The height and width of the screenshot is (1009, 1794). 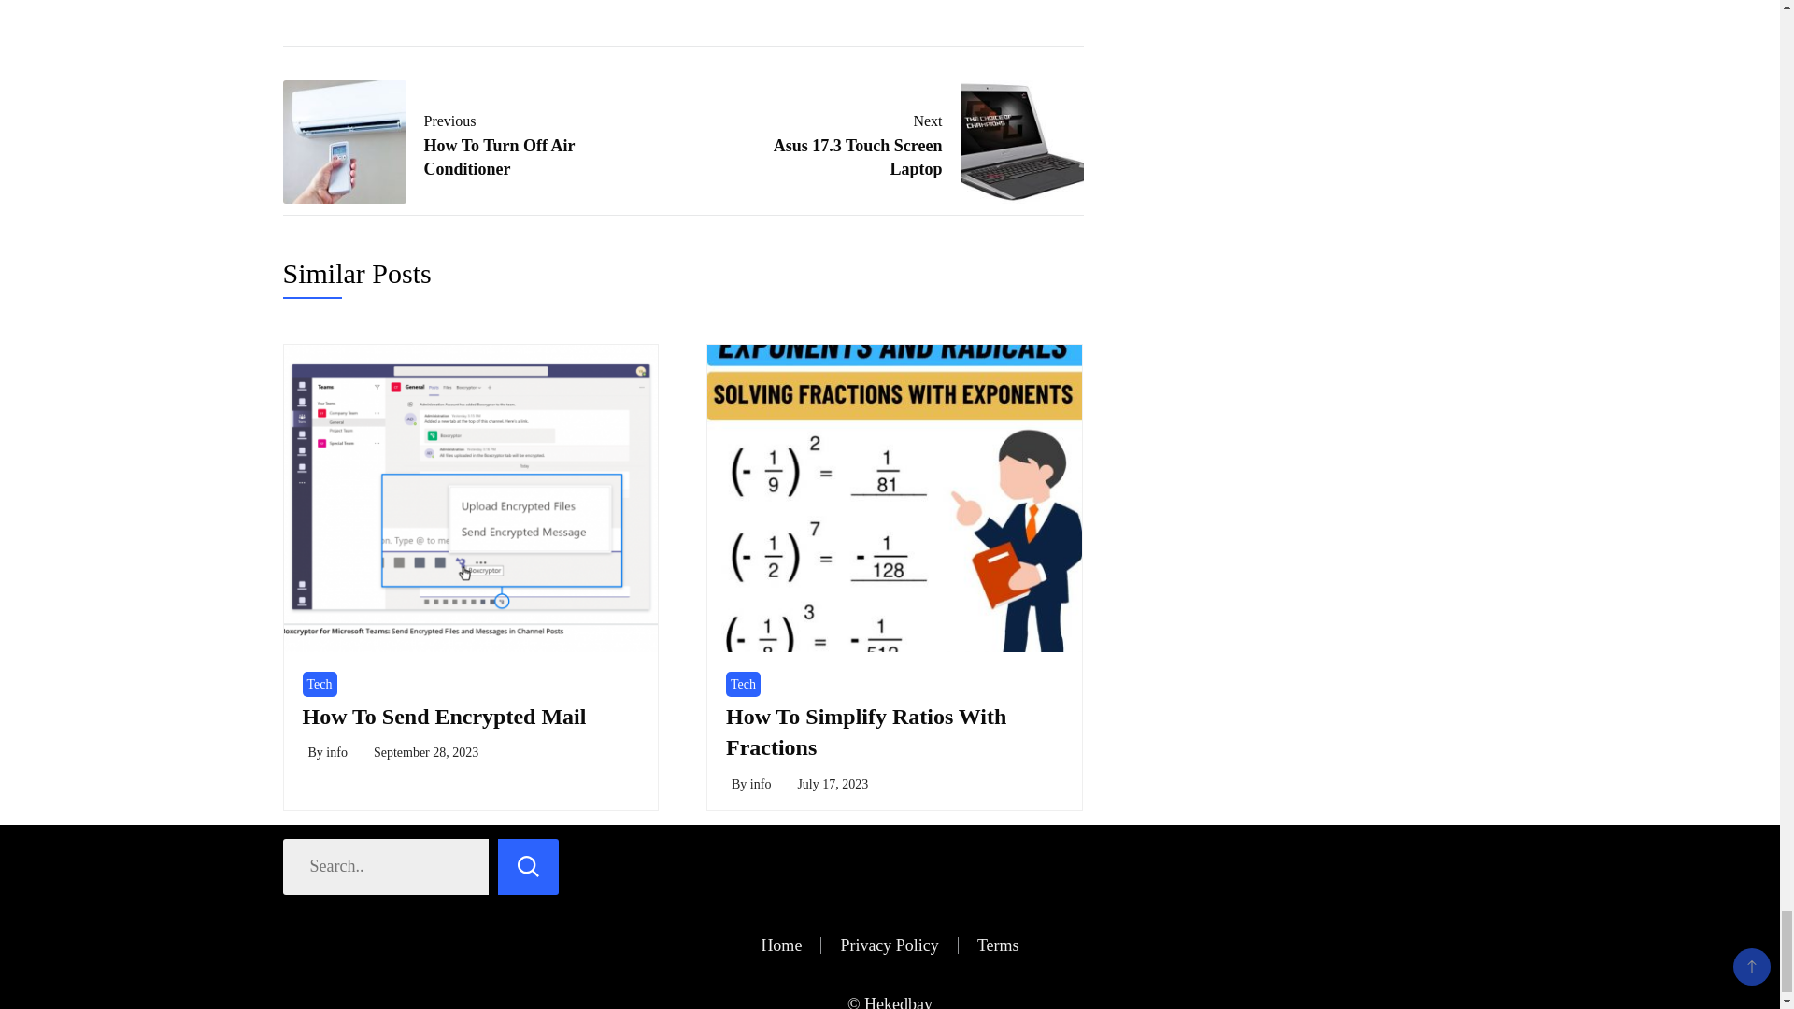 I want to click on Tech, so click(x=761, y=783).